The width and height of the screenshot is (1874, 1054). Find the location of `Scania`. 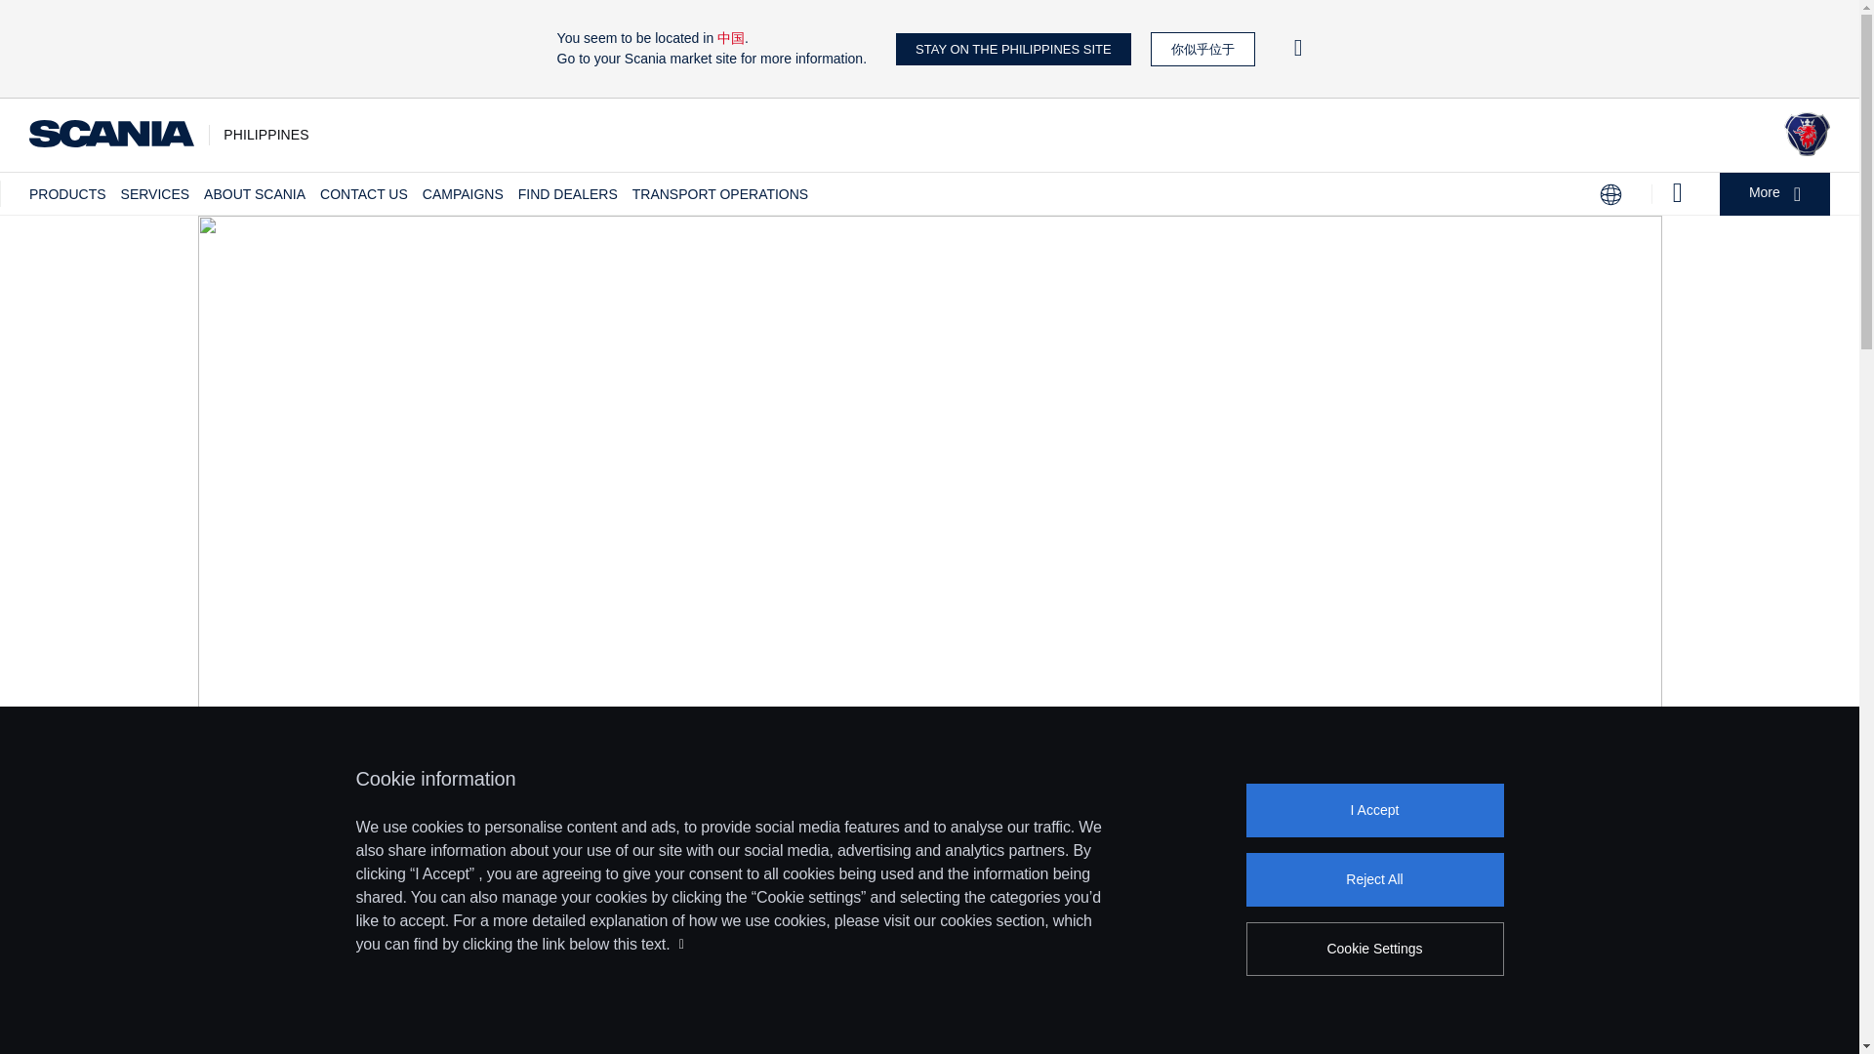

Scania is located at coordinates (1807, 150).